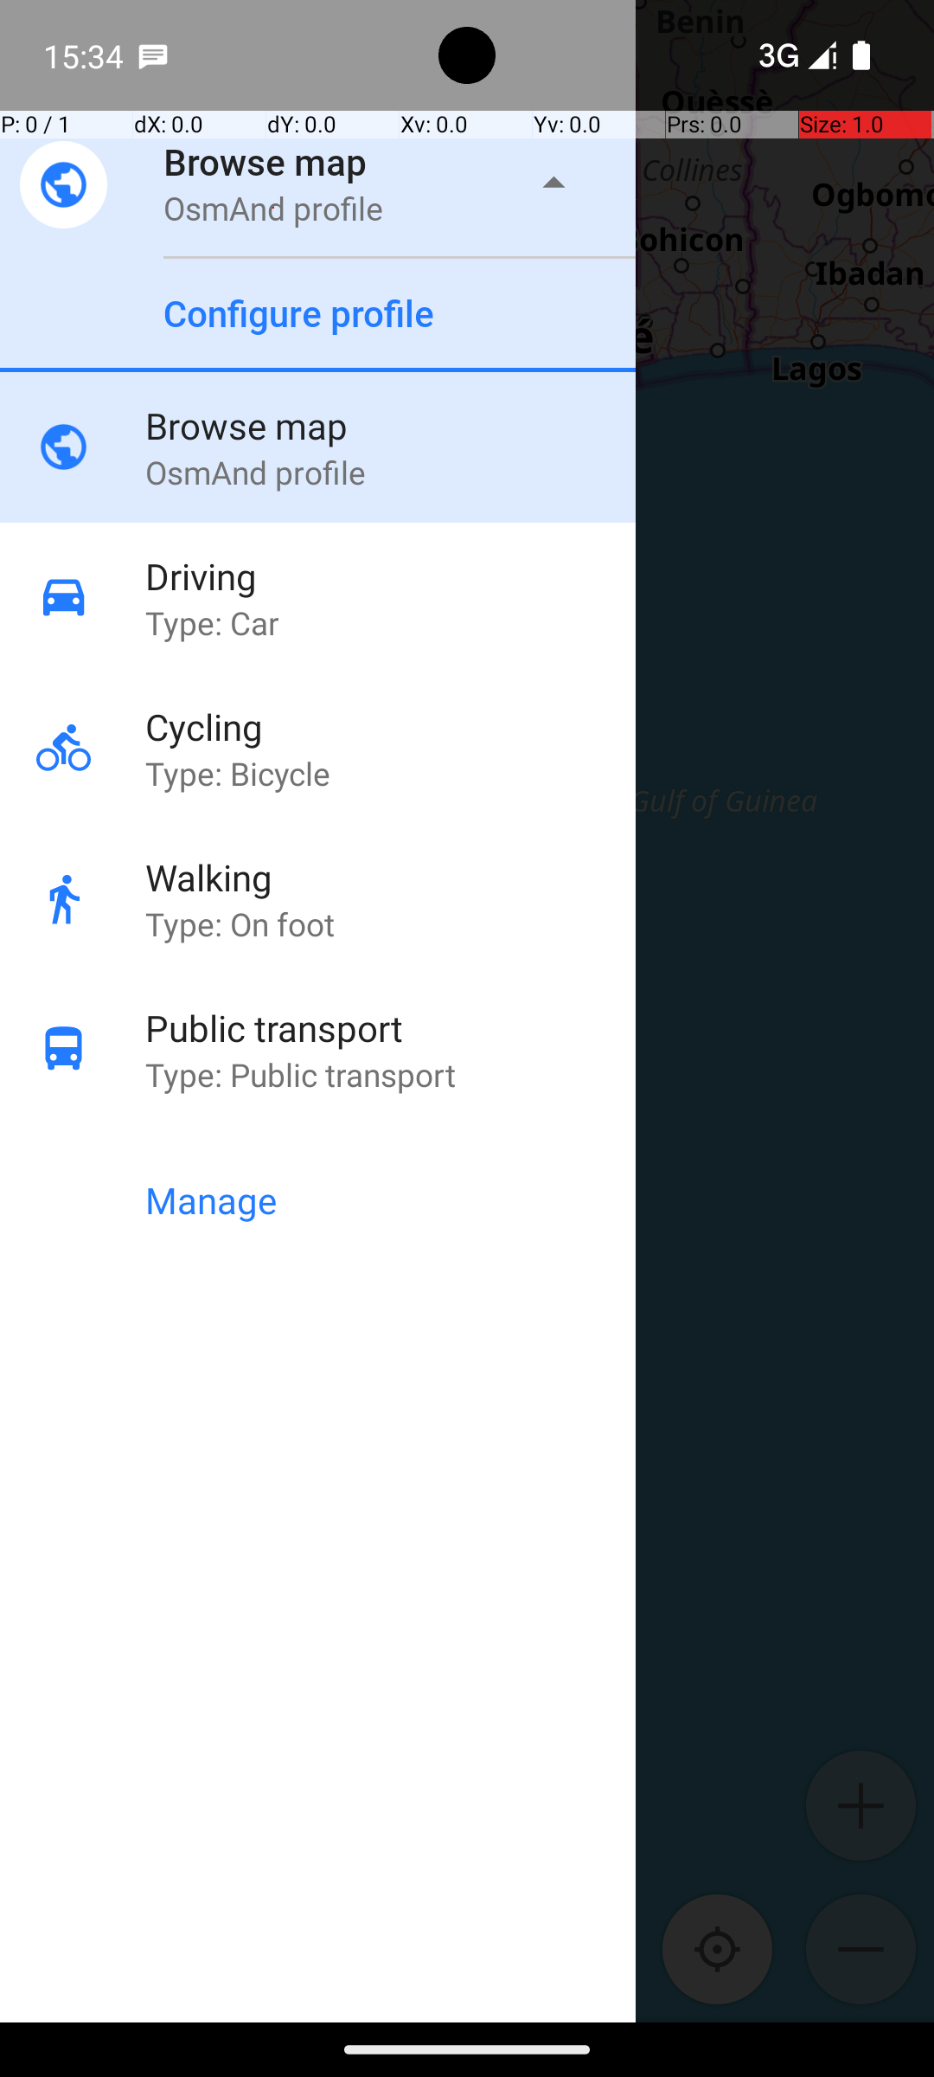 The height and width of the screenshot is (2077, 934). What do you see at coordinates (299, 313) in the screenshot?
I see `Configure profile` at bounding box center [299, 313].